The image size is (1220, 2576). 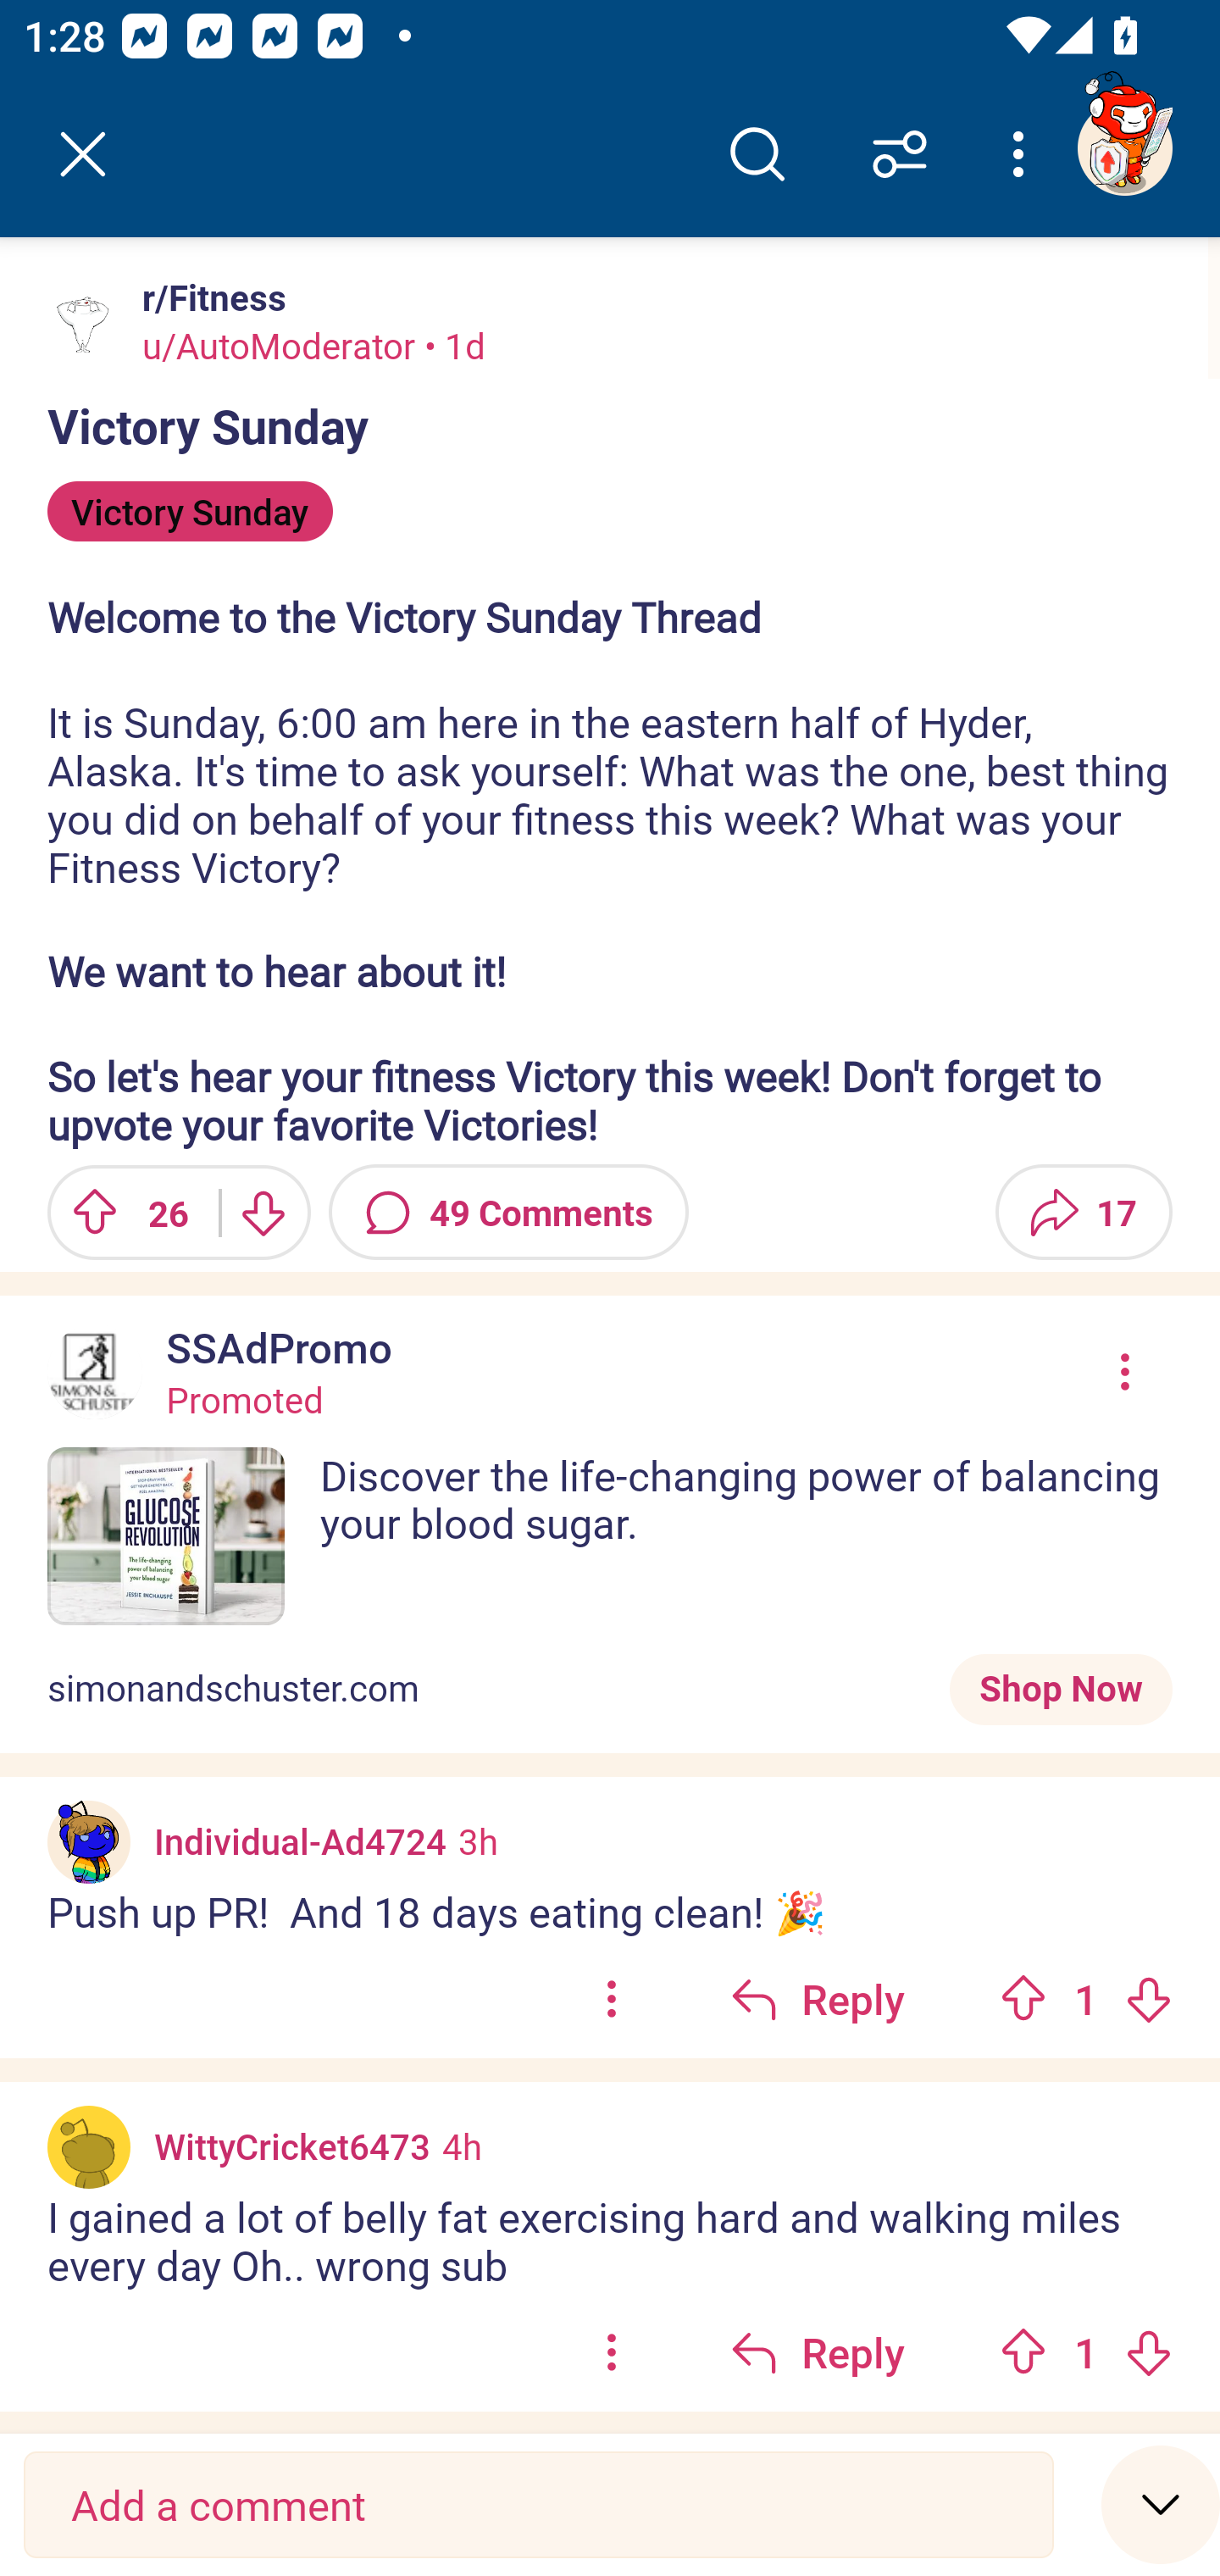 What do you see at coordinates (83, 323) in the screenshot?
I see `Avatar` at bounding box center [83, 323].